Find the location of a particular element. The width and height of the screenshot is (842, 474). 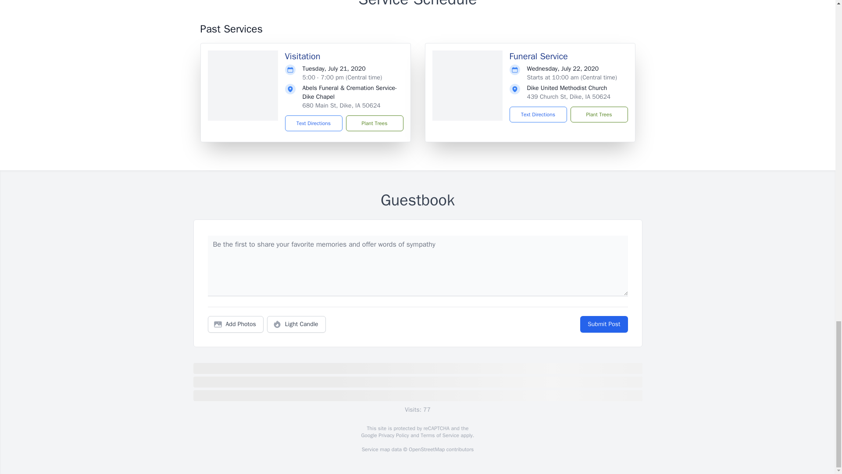

Plant Trees is located at coordinates (374, 123).